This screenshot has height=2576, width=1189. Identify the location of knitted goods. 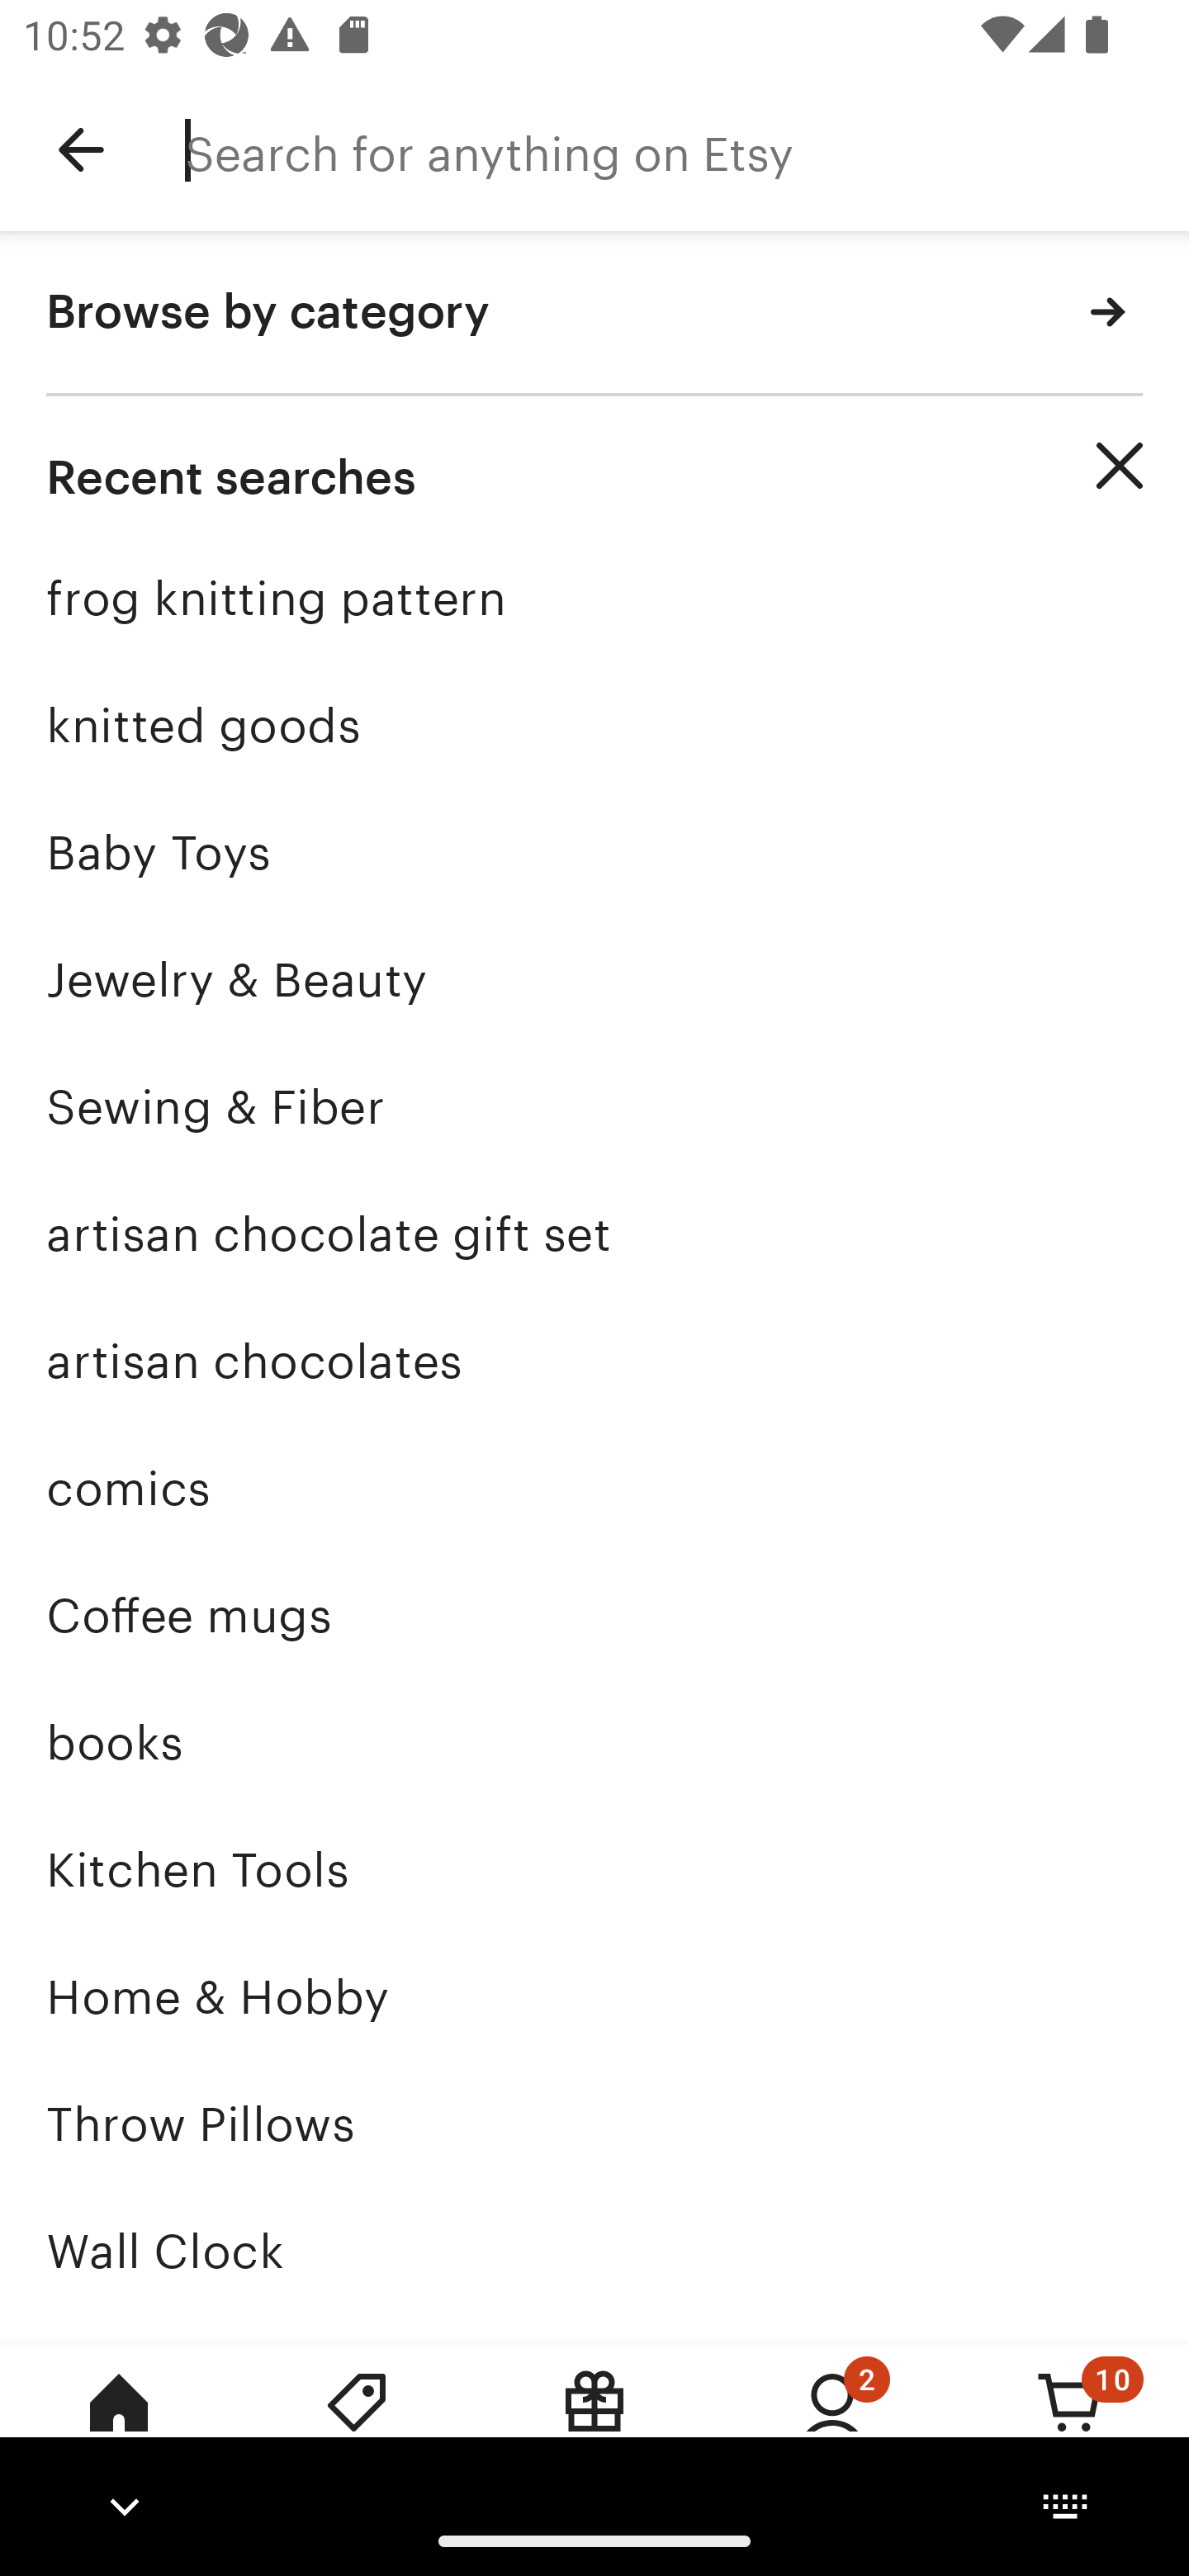
(594, 725).